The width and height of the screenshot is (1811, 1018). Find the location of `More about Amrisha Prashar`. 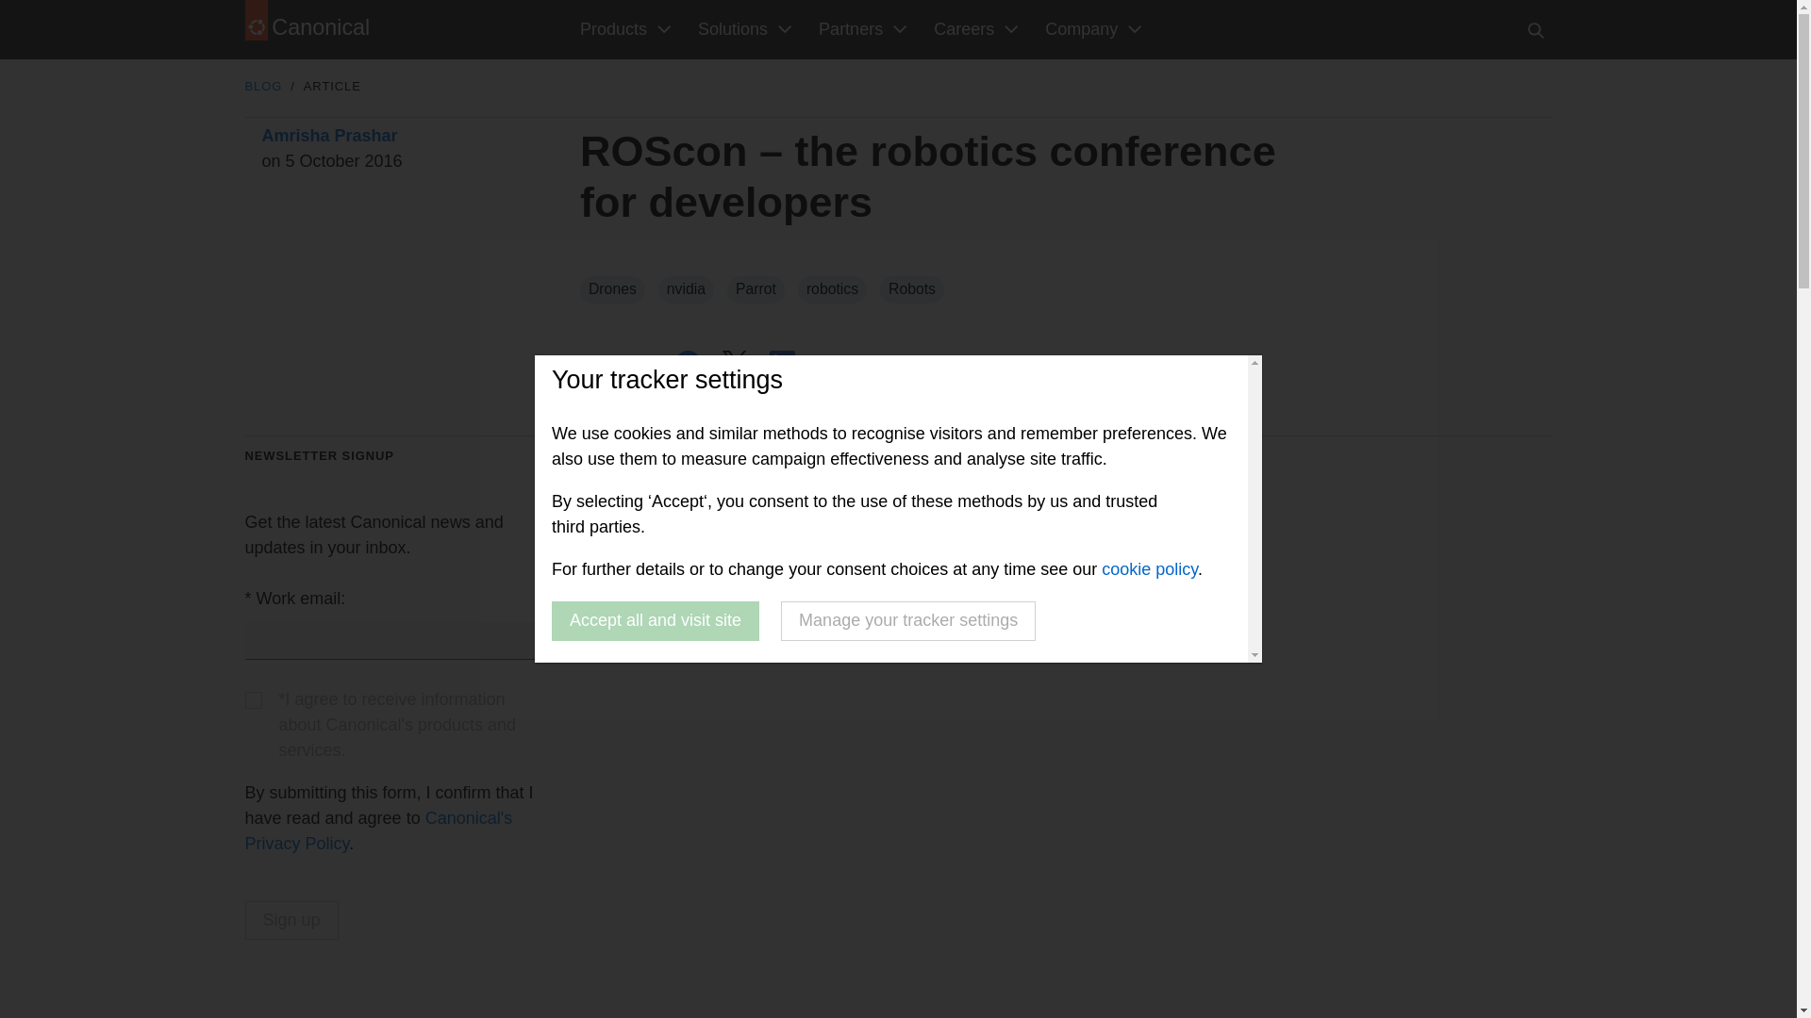

More about Amrisha Prashar is located at coordinates (330, 136).